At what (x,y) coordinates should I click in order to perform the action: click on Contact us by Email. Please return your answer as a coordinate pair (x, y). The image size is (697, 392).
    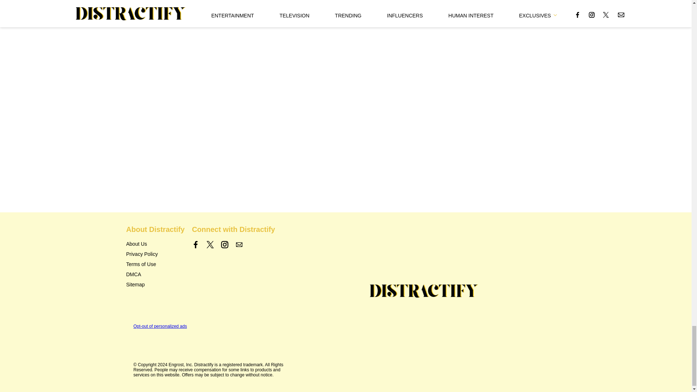
    Looking at the image, I should click on (239, 245).